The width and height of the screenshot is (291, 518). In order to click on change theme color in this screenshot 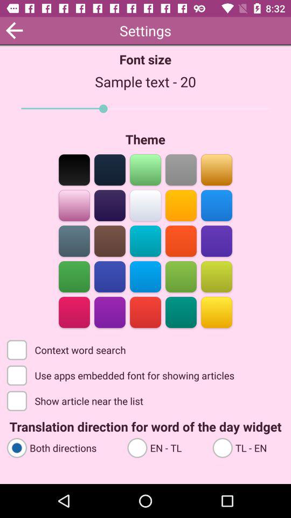, I will do `click(110, 169)`.